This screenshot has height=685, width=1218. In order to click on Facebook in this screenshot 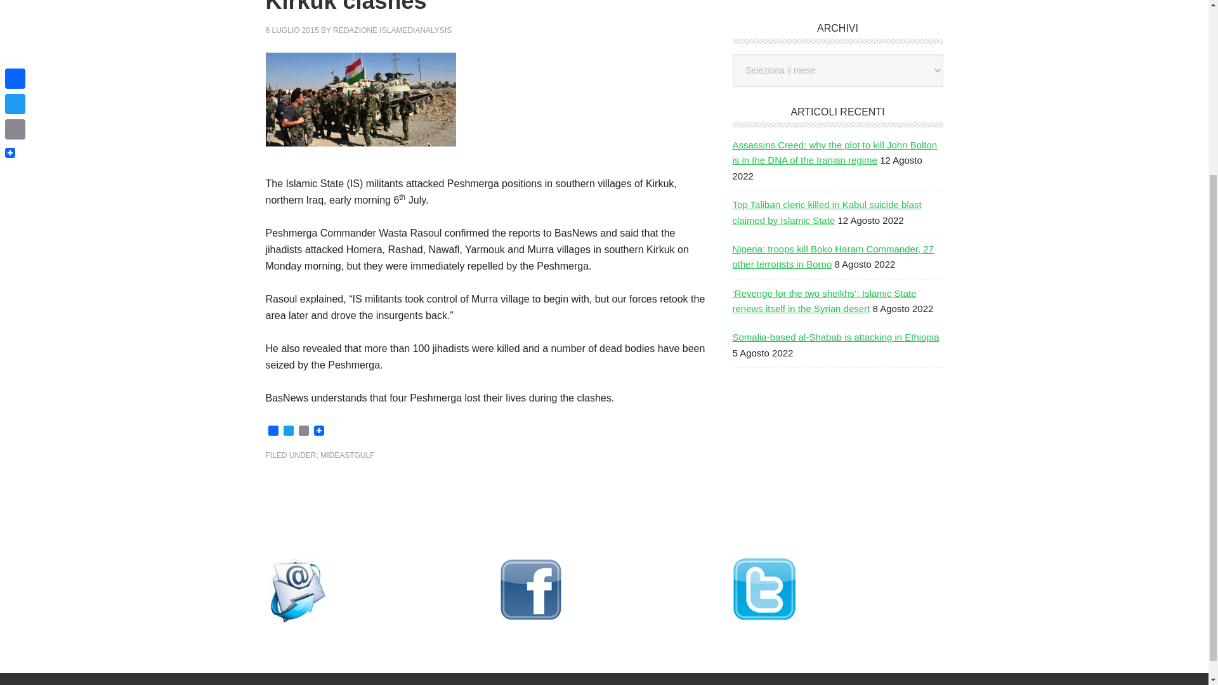, I will do `click(273, 431)`.